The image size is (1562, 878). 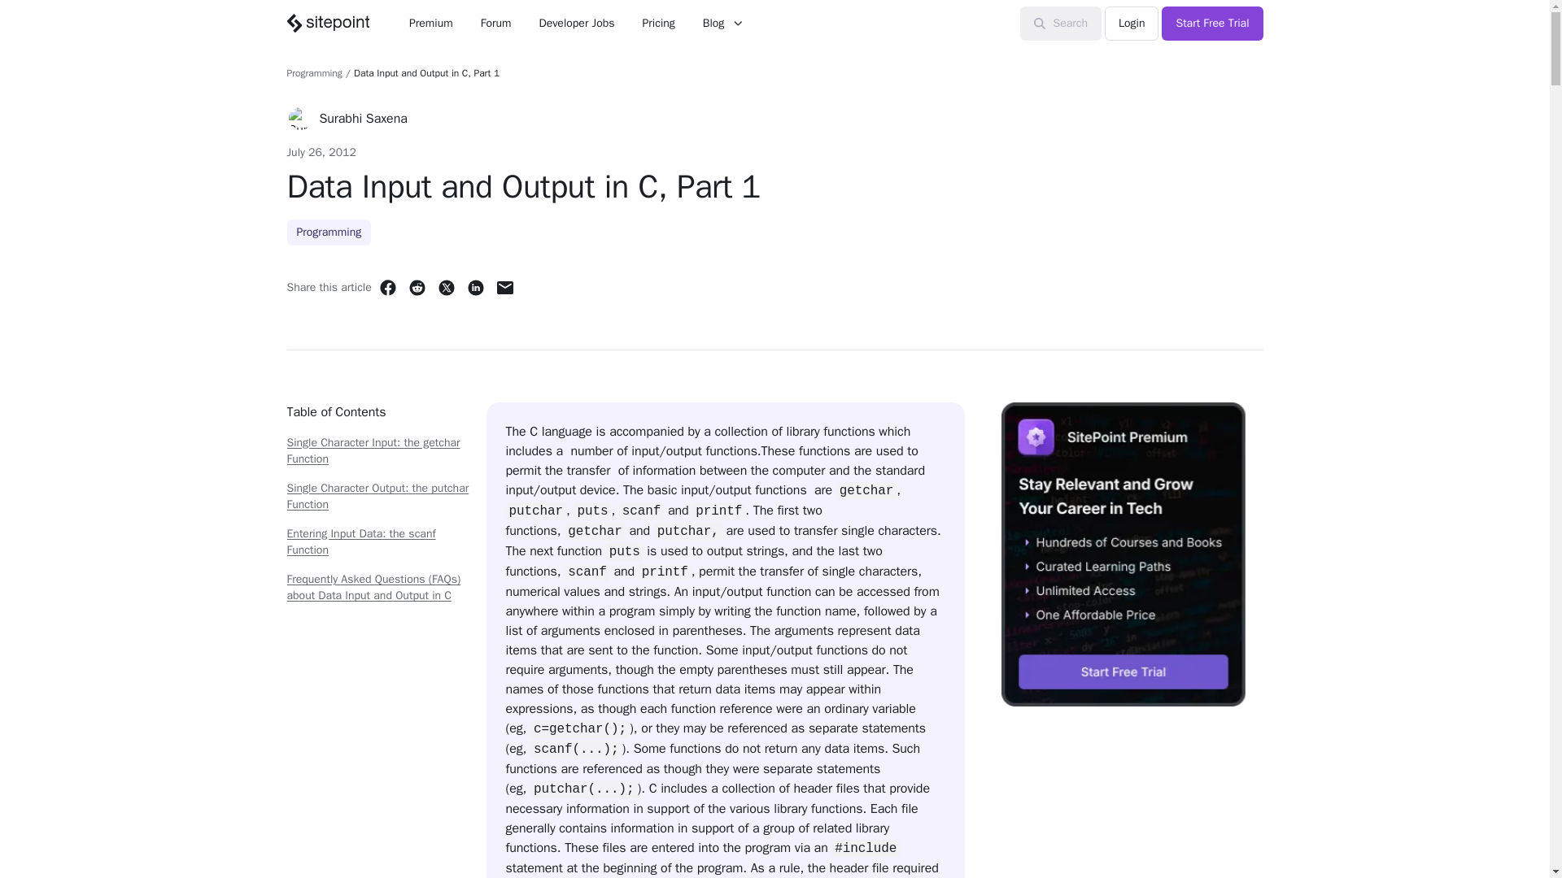 I want to click on Blog, so click(x=722, y=23).